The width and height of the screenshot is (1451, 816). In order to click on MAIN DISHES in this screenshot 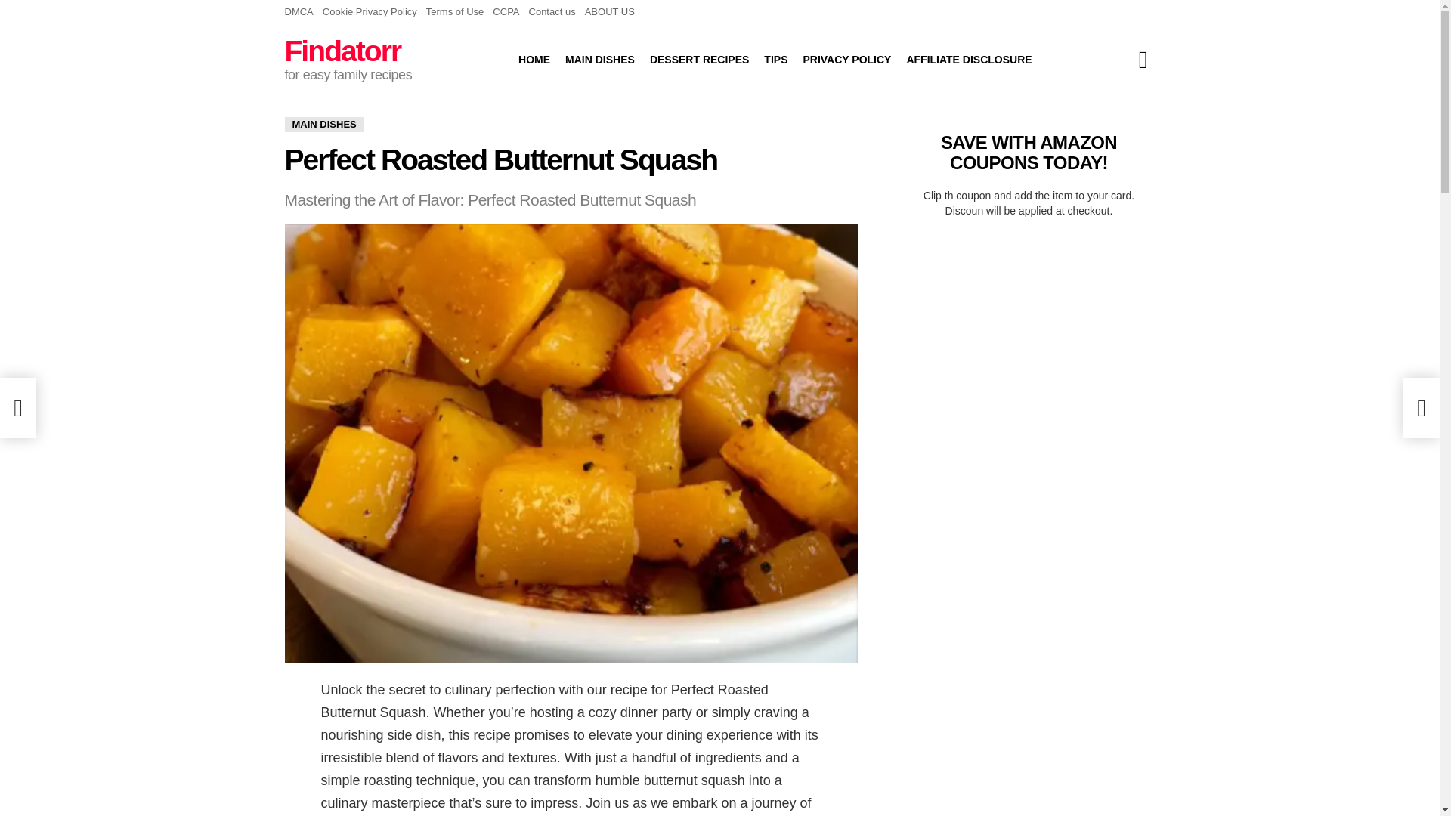, I will do `click(323, 124)`.